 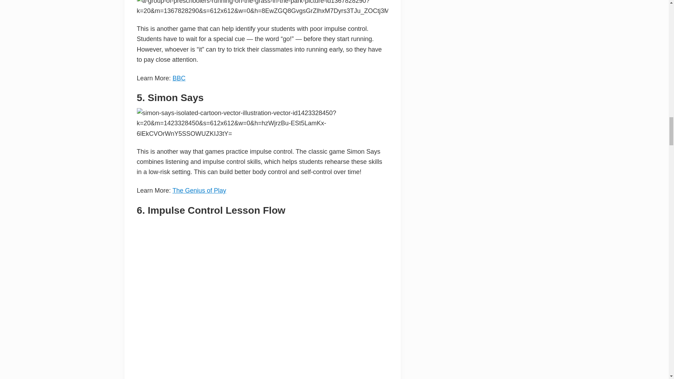 What do you see at coordinates (199, 190) in the screenshot?
I see `The Genius of Play` at bounding box center [199, 190].